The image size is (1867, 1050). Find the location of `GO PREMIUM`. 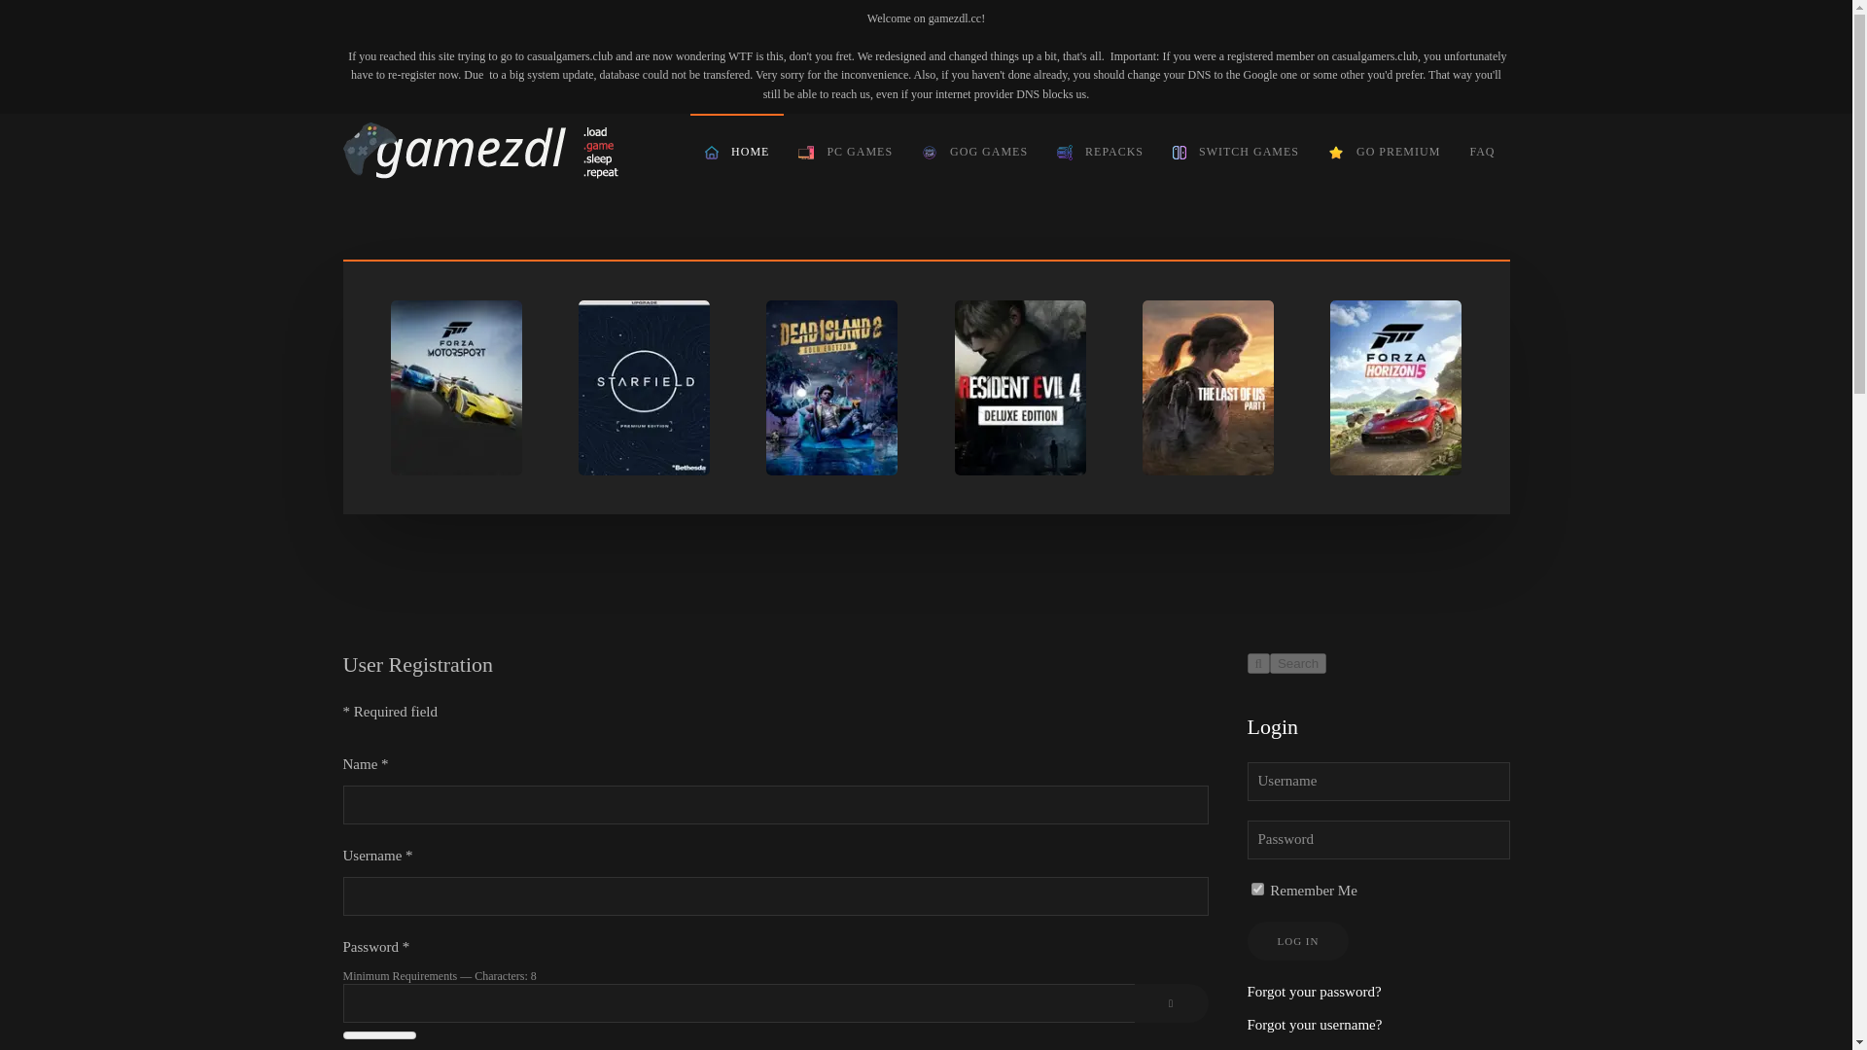

GO PREMIUM is located at coordinates (1384, 152).